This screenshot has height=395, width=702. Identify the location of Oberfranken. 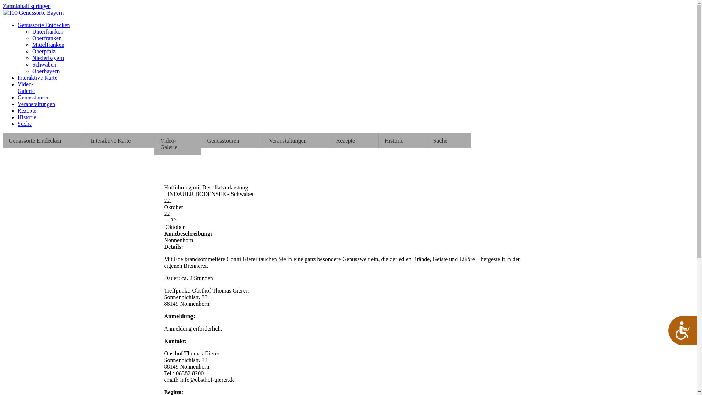
(47, 38).